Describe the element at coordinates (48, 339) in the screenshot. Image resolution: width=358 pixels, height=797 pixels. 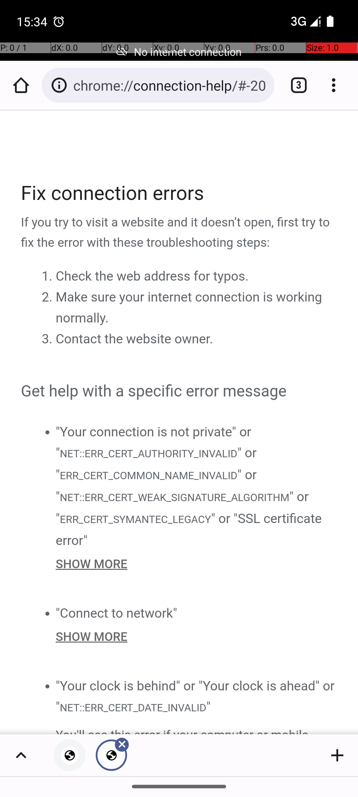
I see `3. ` at that location.